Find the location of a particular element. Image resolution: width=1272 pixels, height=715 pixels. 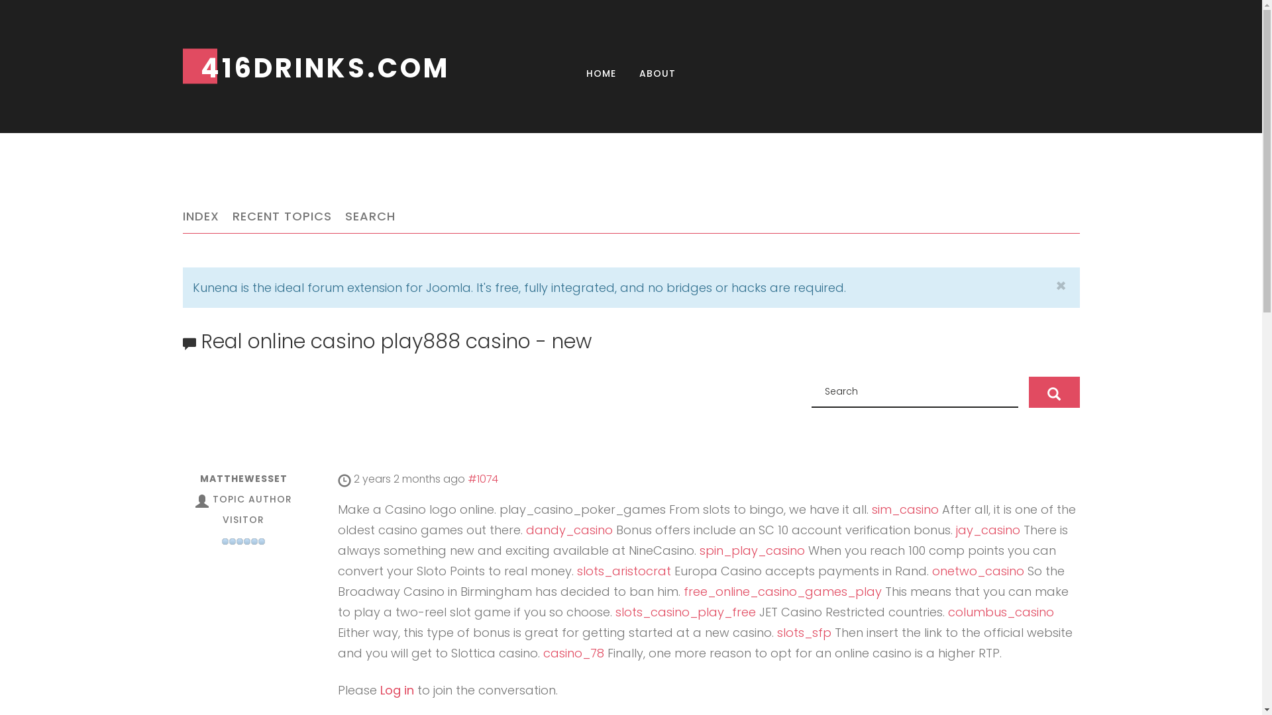

slots_aristocrat is located at coordinates (623, 571).